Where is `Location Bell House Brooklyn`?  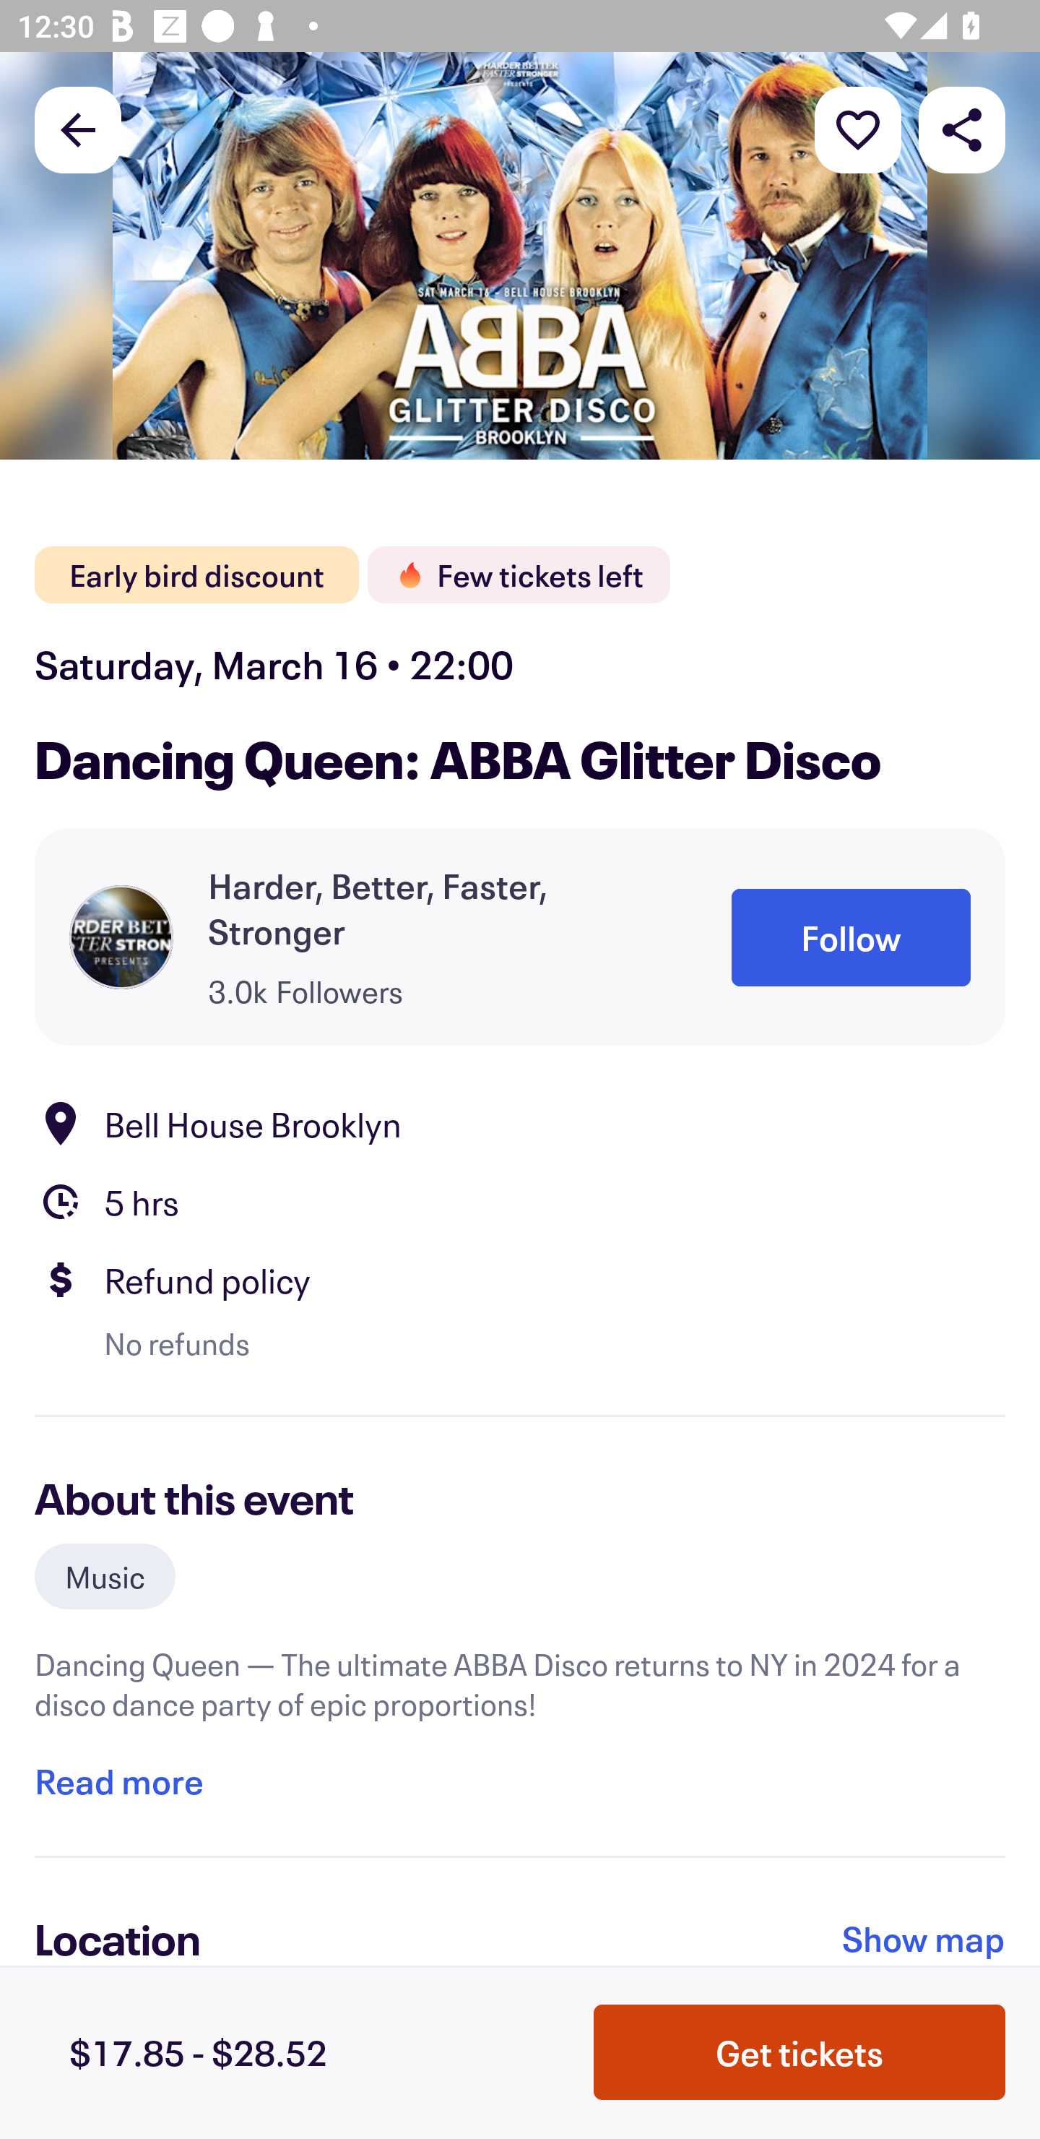 Location Bell House Brooklyn is located at coordinates (520, 1124).